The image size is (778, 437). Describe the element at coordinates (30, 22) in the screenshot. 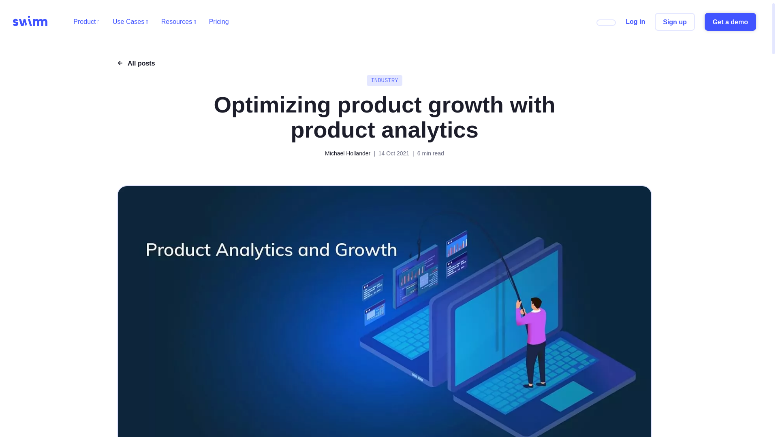

I see `Swimm` at that location.